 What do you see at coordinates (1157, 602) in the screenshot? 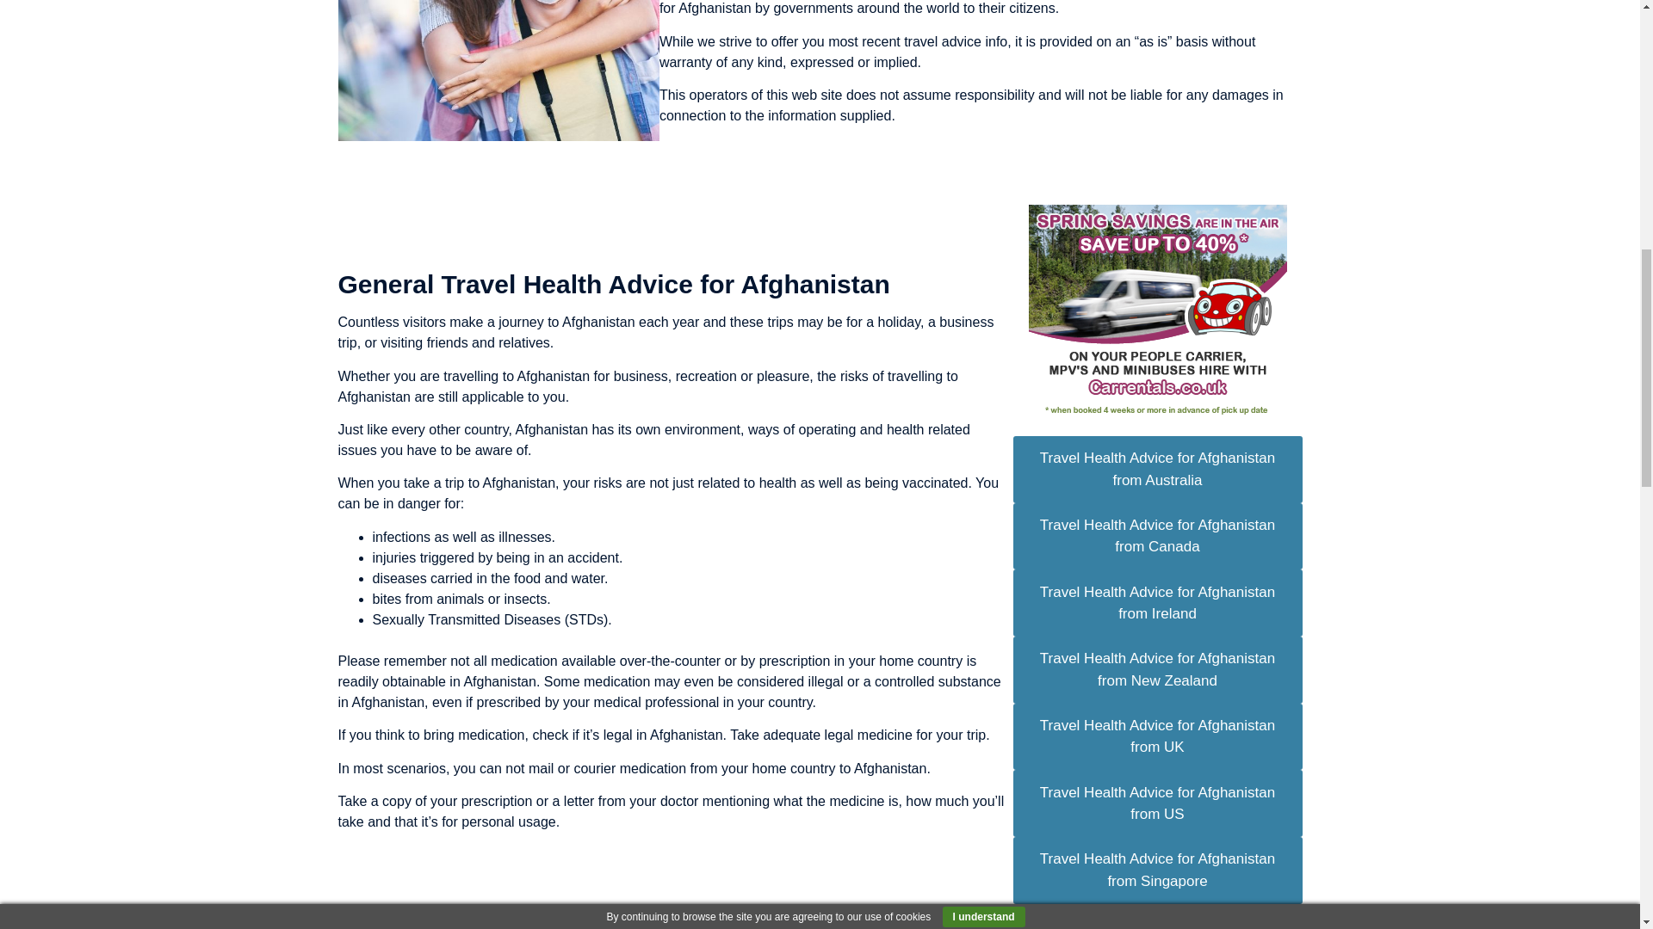
I see `Travel Health Advice for Afghanistan from Ireland` at bounding box center [1157, 602].